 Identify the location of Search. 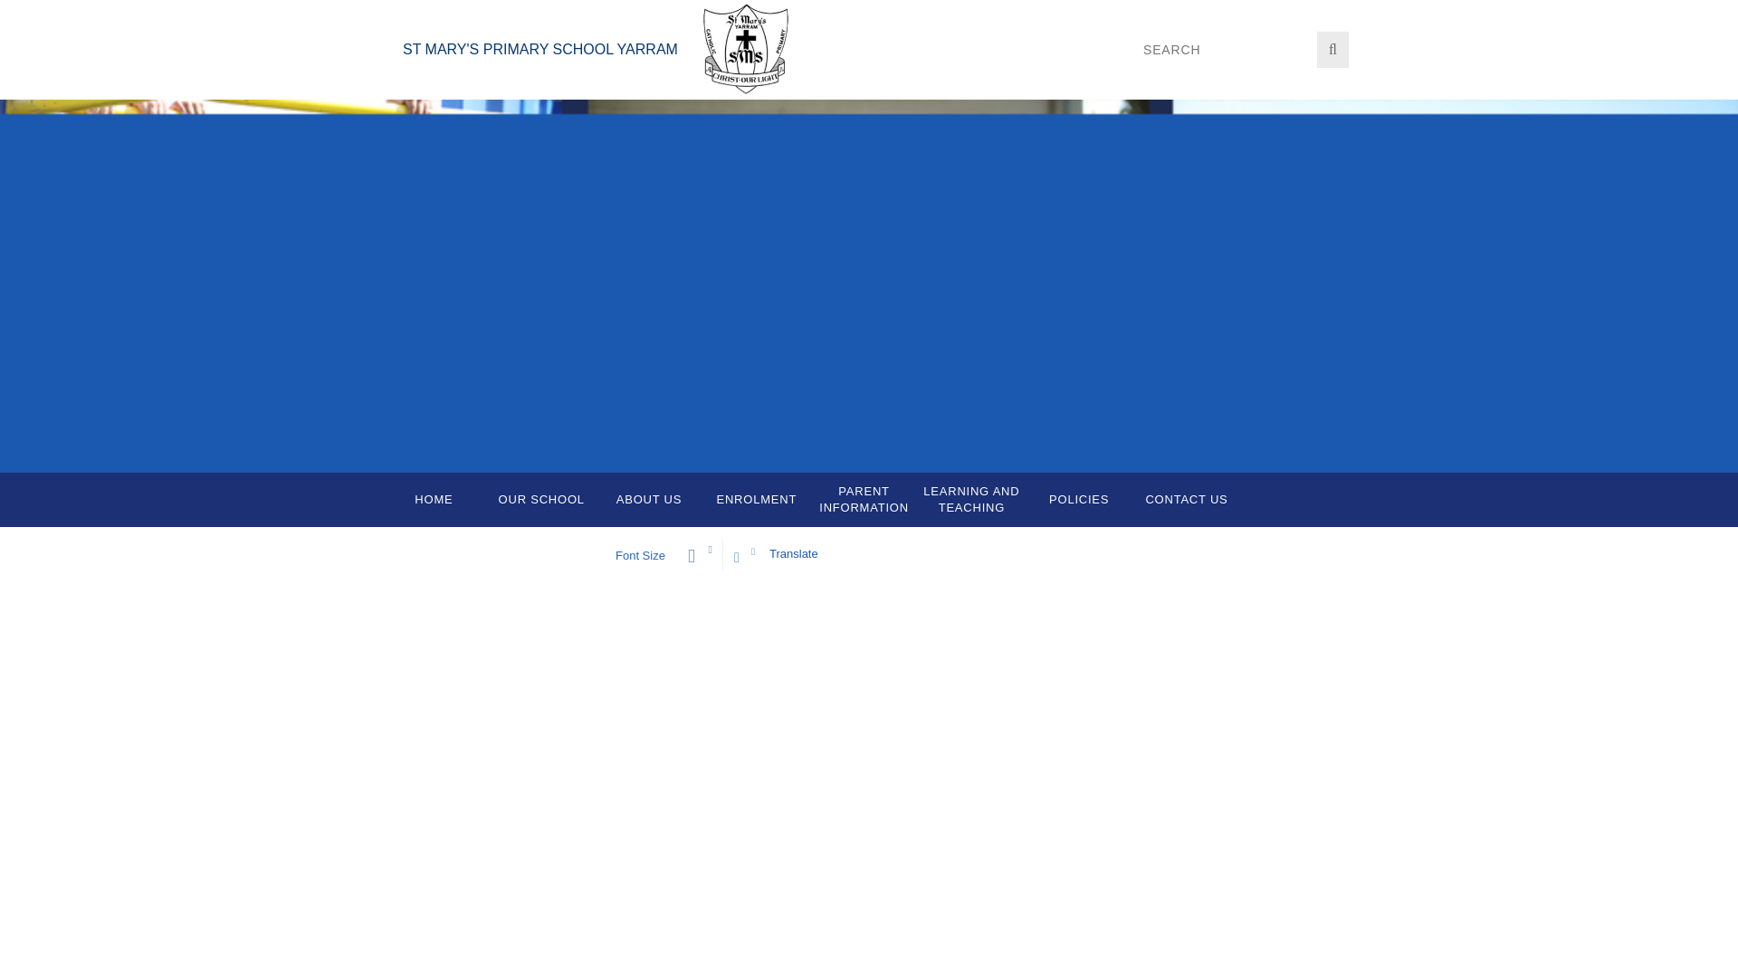
(1227, 49).